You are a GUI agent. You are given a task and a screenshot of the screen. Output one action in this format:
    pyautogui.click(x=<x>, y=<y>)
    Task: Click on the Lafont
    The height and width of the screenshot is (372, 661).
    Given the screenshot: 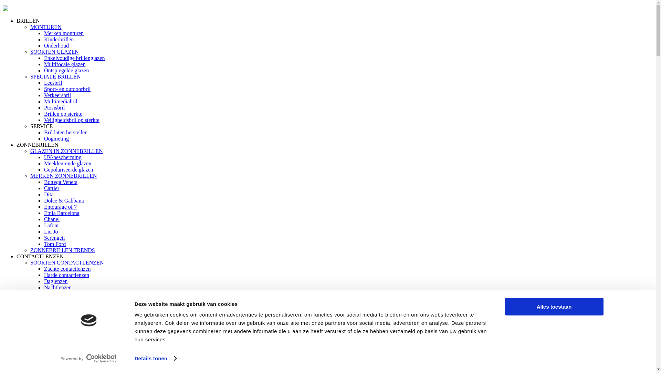 What is the action you would take?
    pyautogui.click(x=52, y=225)
    